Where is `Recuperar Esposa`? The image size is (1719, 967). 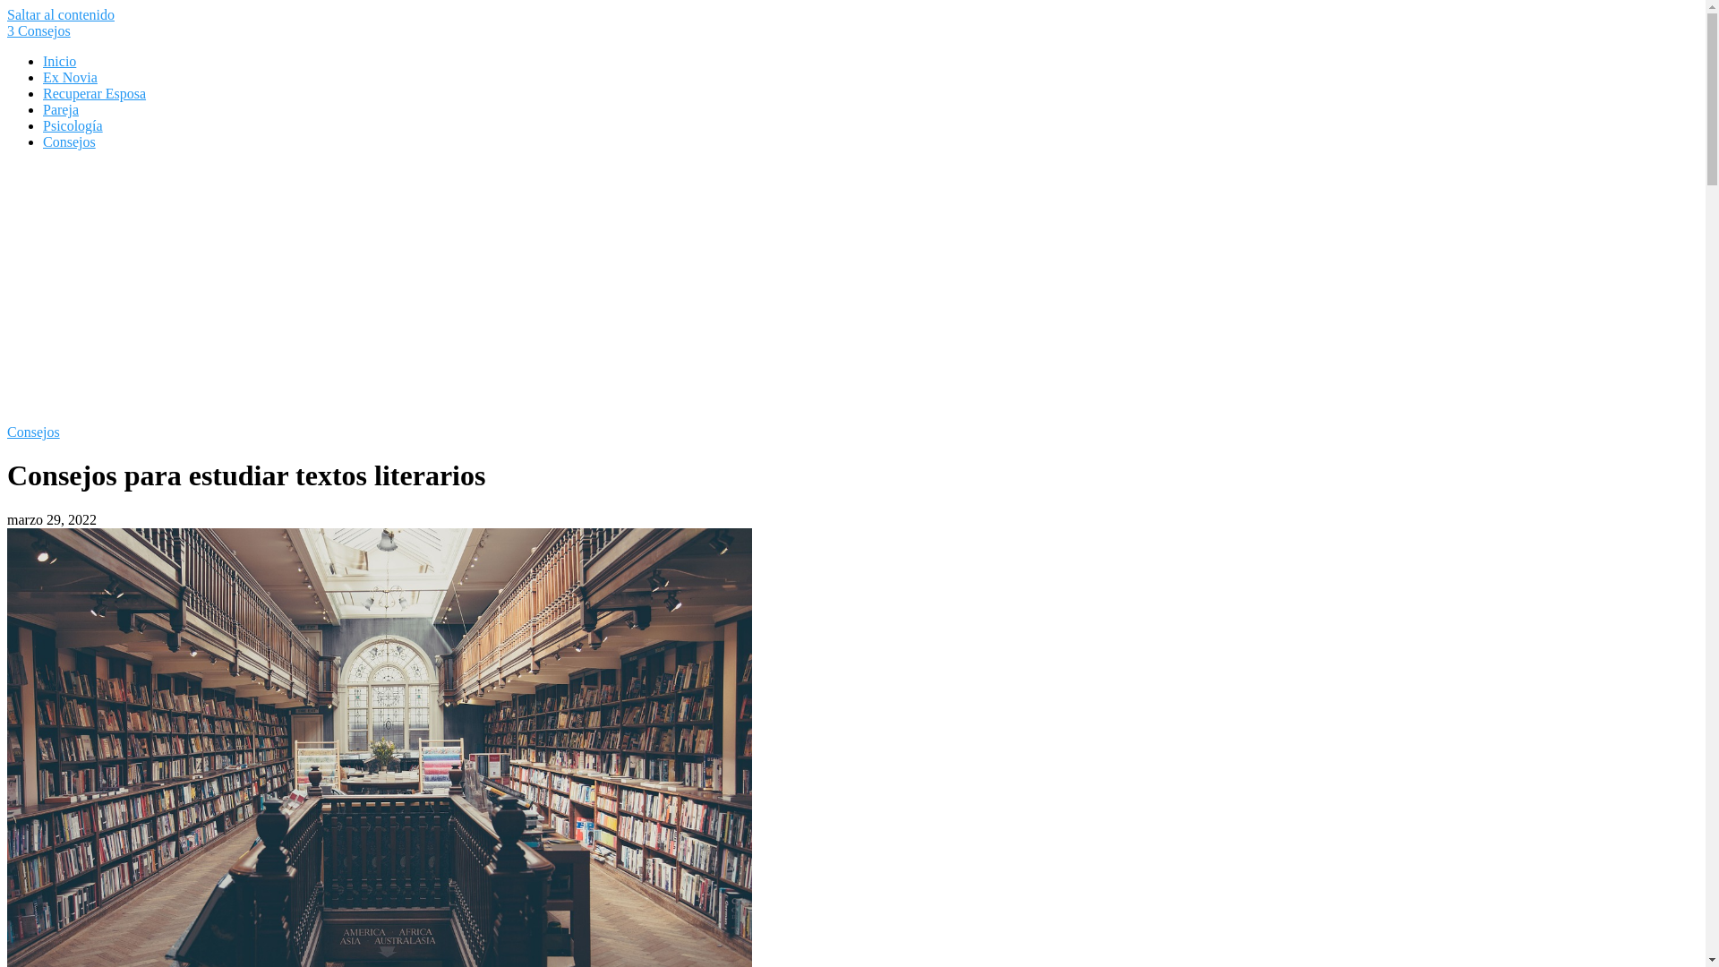
Recuperar Esposa is located at coordinates (95, 93).